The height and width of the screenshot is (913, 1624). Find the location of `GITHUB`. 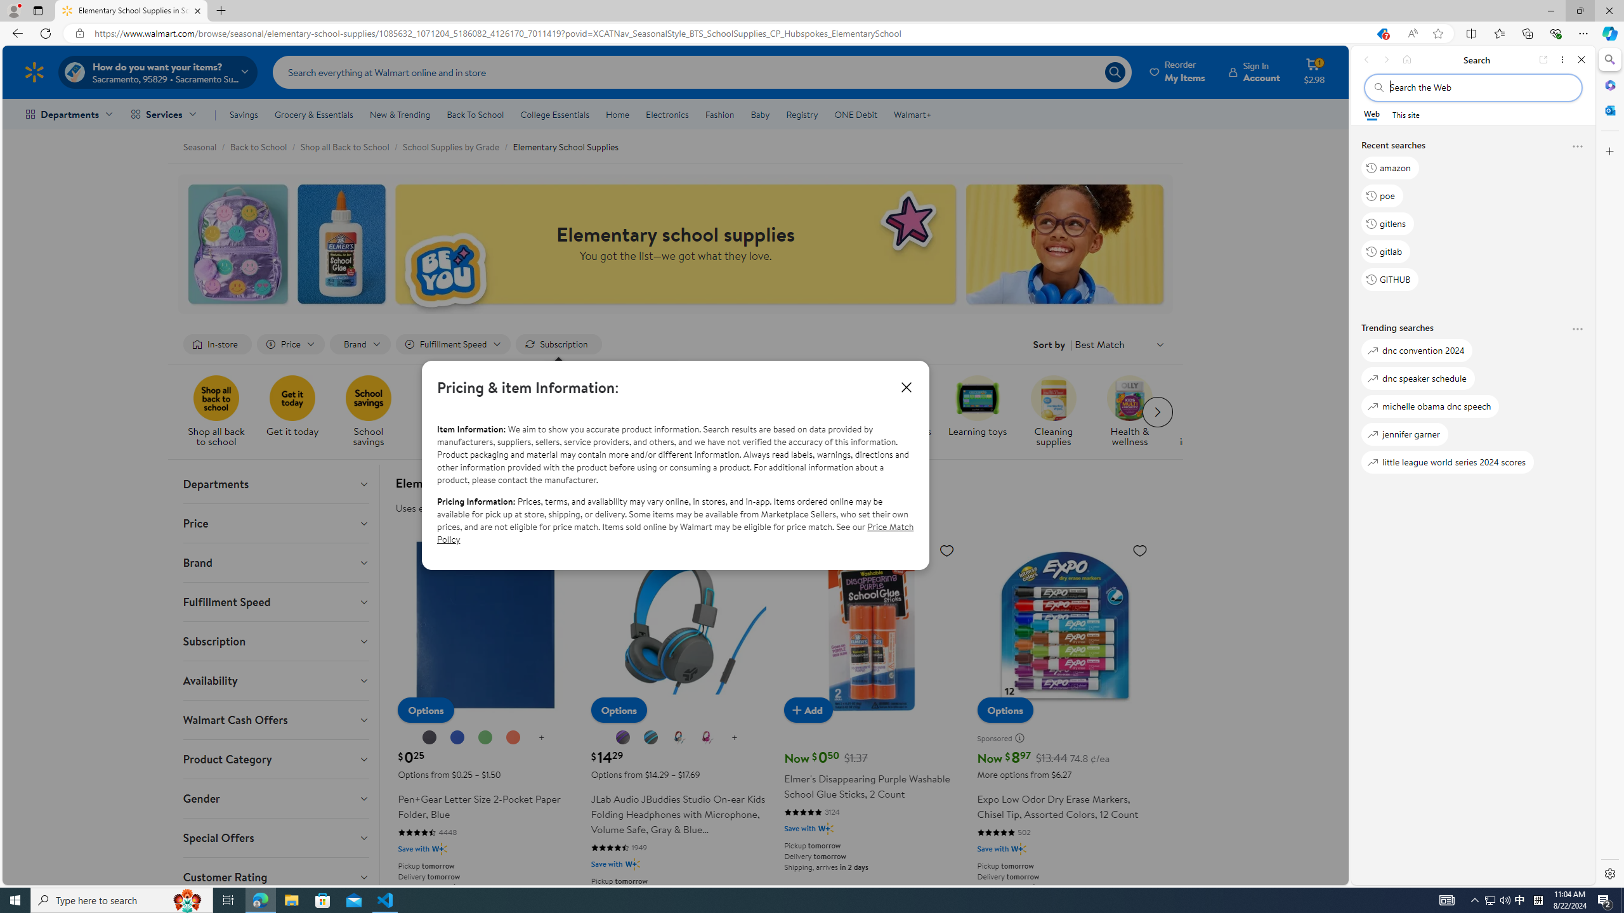

GITHUB is located at coordinates (1390, 280).